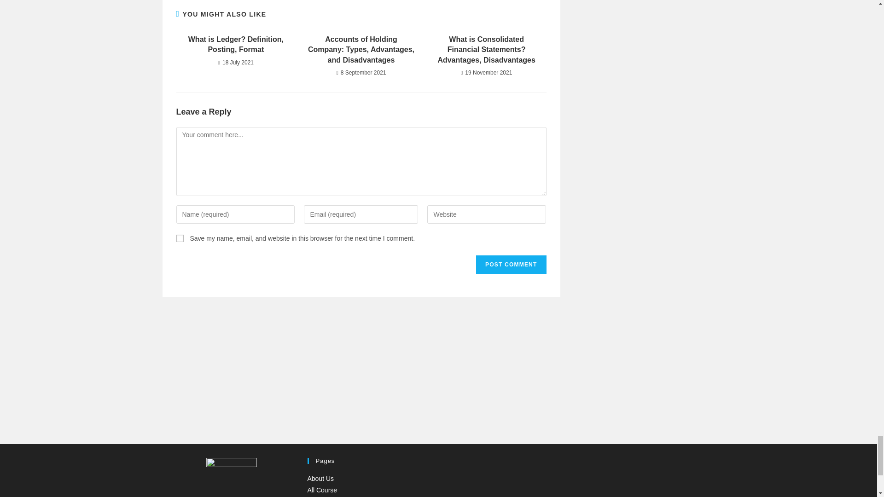 Image resolution: width=884 pixels, height=497 pixels. What do you see at coordinates (511, 265) in the screenshot?
I see `Post Comment` at bounding box center [511, 265].